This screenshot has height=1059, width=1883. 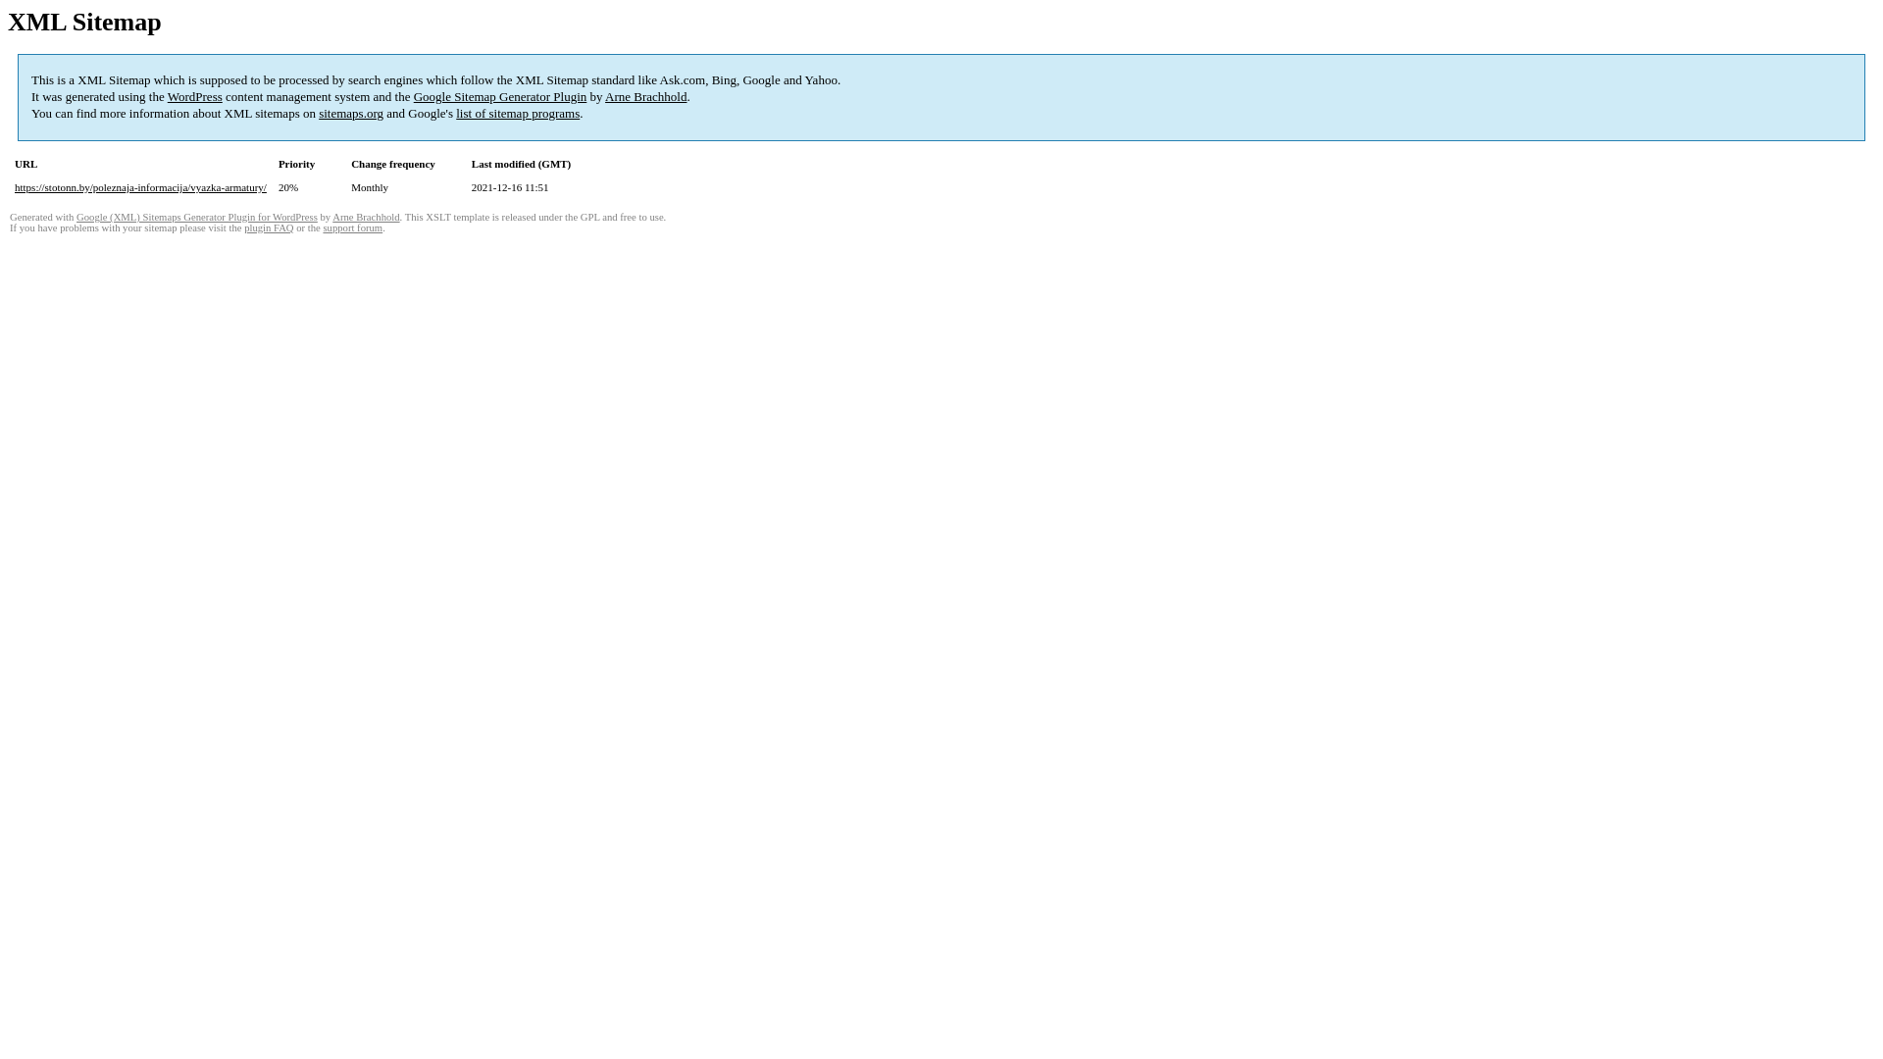 What do you see at coordinates (353, 227) in the screenshot?
I see `support forum` at bounding box center [353, 227].